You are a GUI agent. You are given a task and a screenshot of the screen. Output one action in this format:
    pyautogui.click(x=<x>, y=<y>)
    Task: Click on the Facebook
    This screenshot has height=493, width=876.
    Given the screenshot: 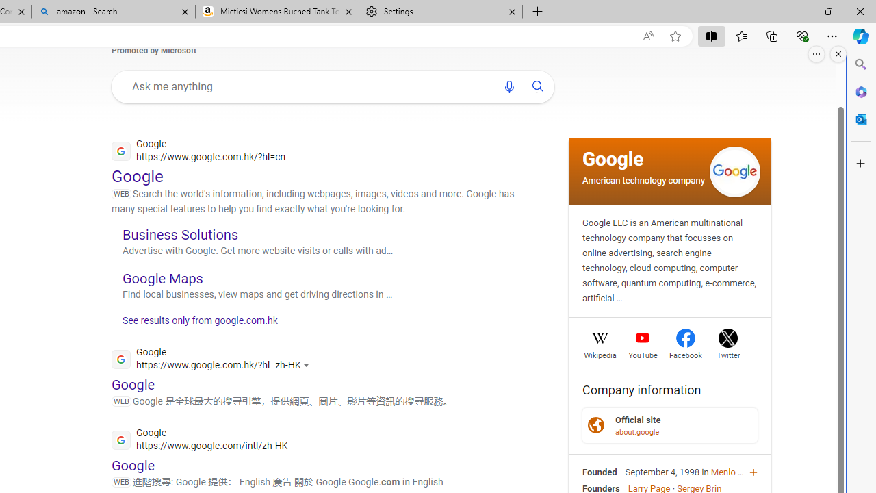 What is the action you would take?
    pyautogui.click(x=685, y=353)
    